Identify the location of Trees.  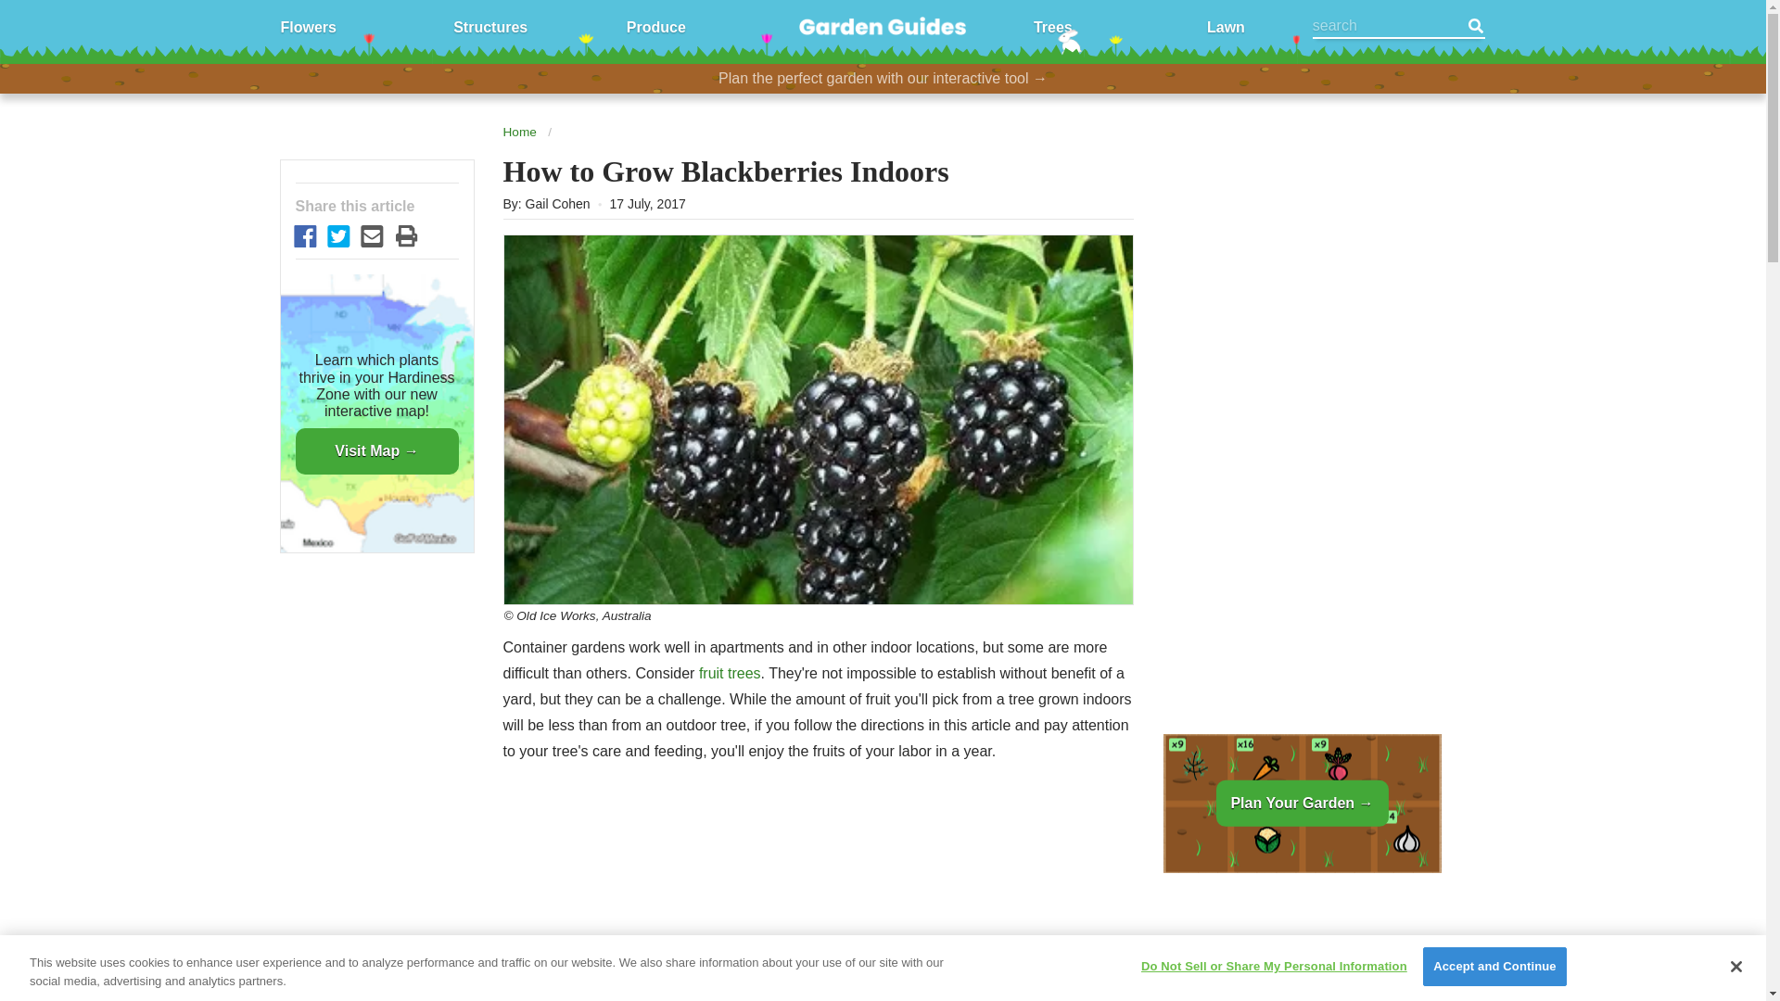
(1053, 26).